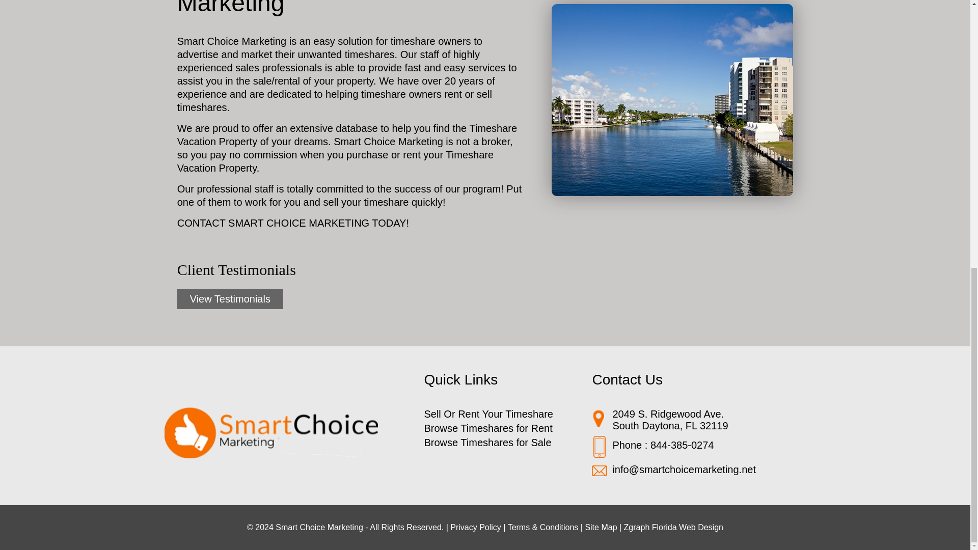  What do you see at coordinates (475, 528) in the screenshot?
I see `Privacy Policy` at bounding box center [475, 528].